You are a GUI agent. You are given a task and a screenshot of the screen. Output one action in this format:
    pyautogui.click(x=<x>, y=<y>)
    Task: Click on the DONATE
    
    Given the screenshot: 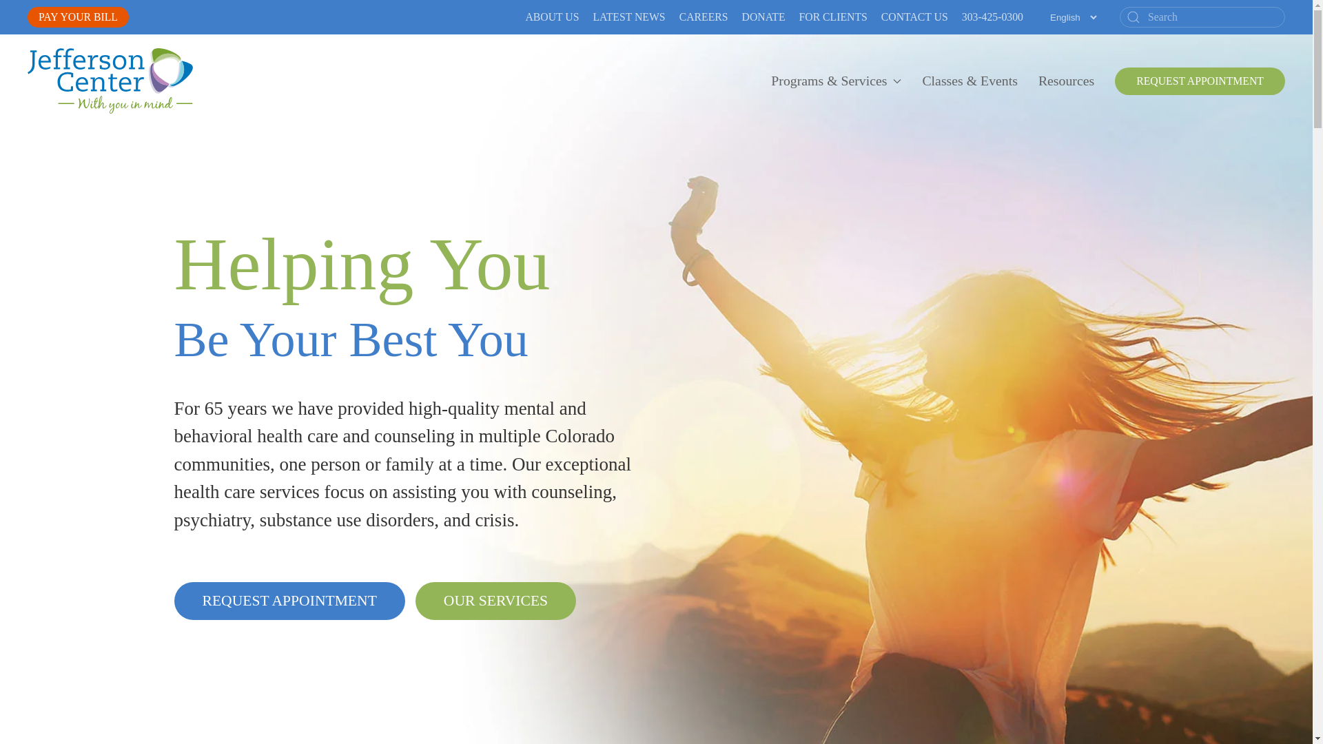 What is the action you would take?
    pyautogui.click(x=763, y=17)
    